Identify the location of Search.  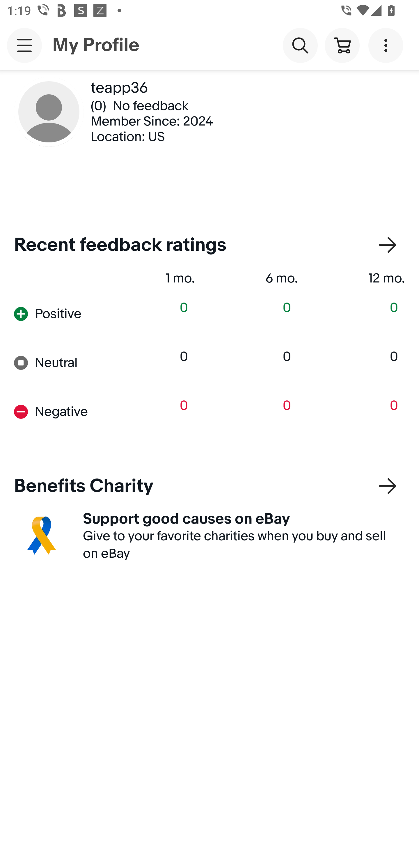
(300, 45).